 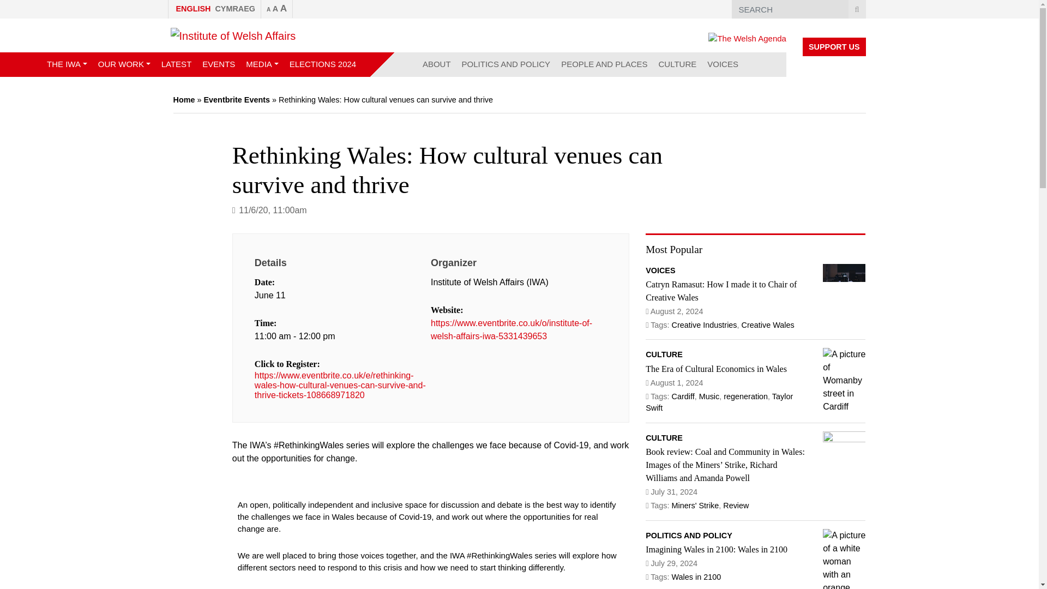 I want to click on The Welsh Agenda, so click(x=747, y=39).